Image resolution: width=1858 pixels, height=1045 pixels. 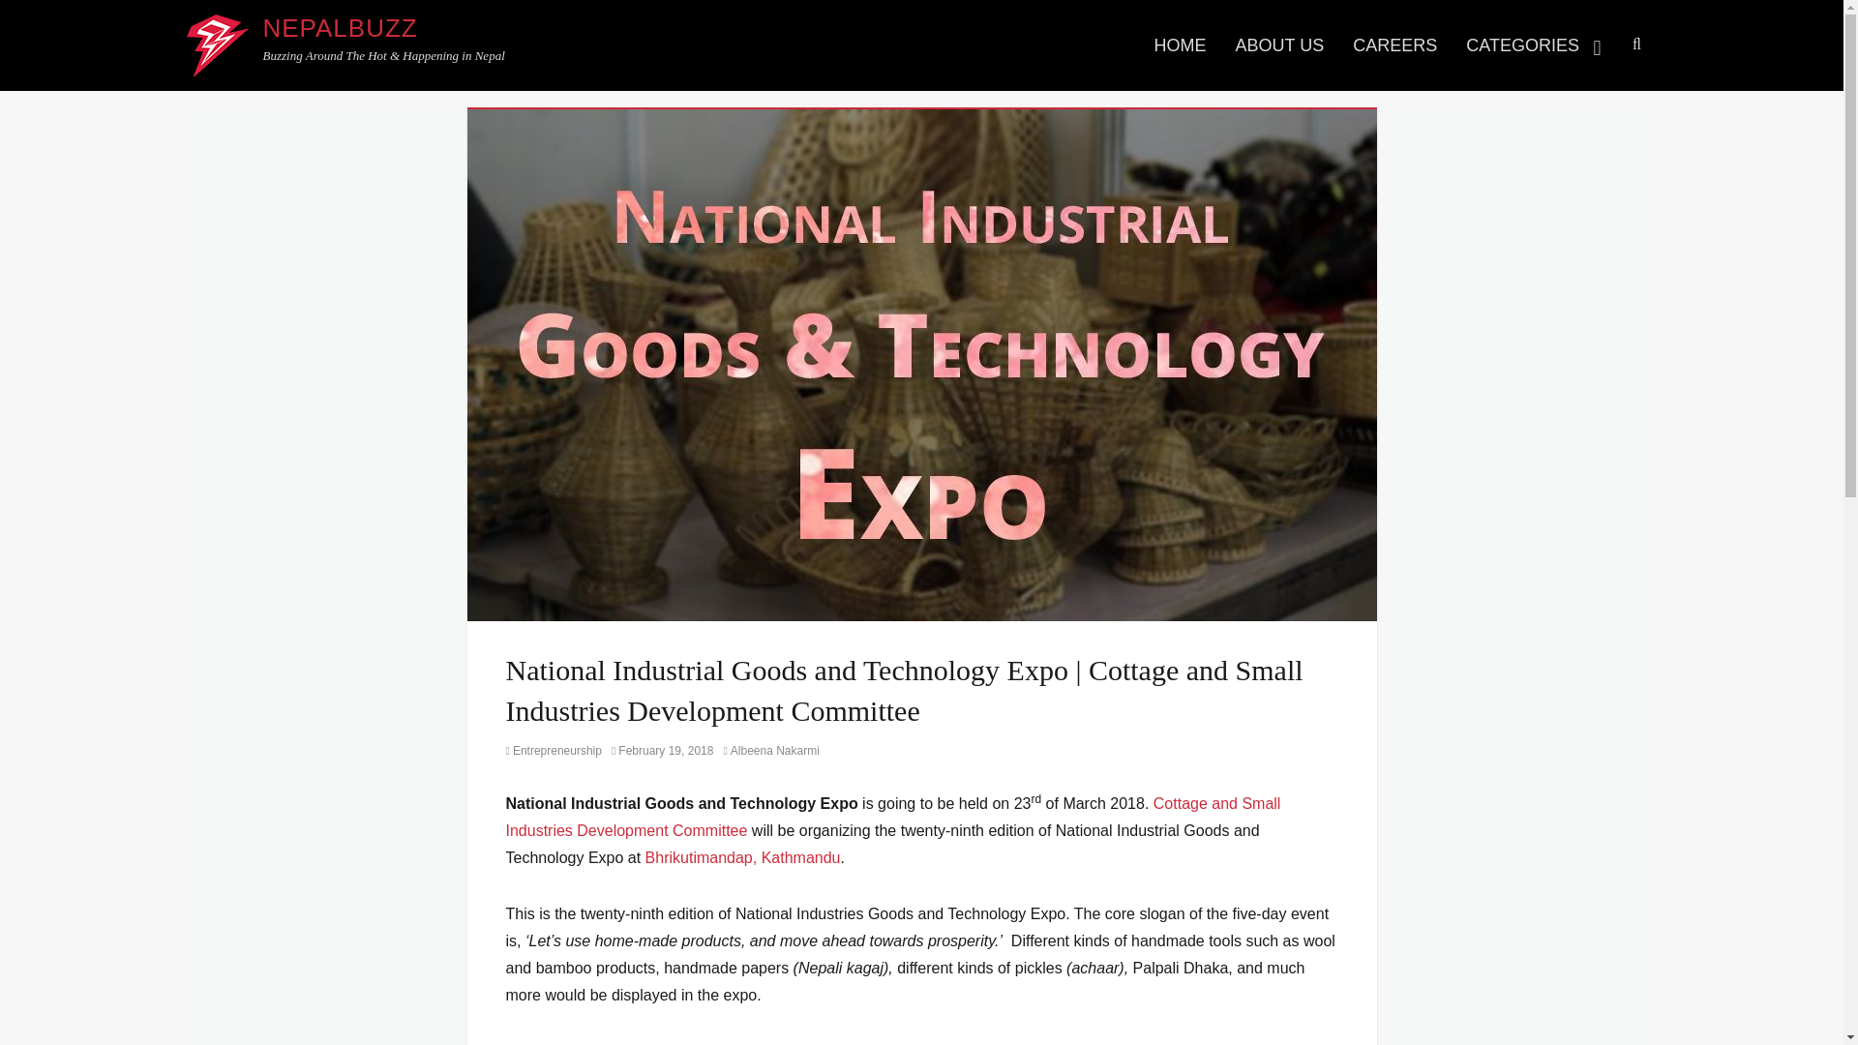 What do you see at coordinates (1535, 45) in the screenshot?
I see `CATEGORIES` at bounding box center [1535, 45].